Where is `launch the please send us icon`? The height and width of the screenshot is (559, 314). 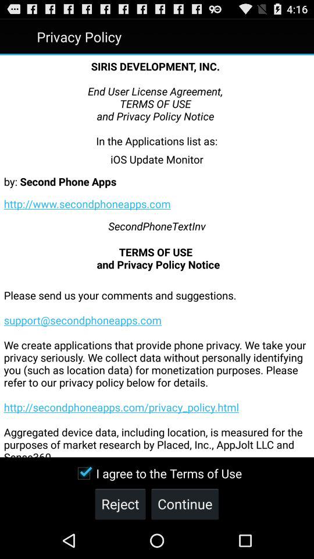 launch the please send us icon is located at coordinates (157, 365).